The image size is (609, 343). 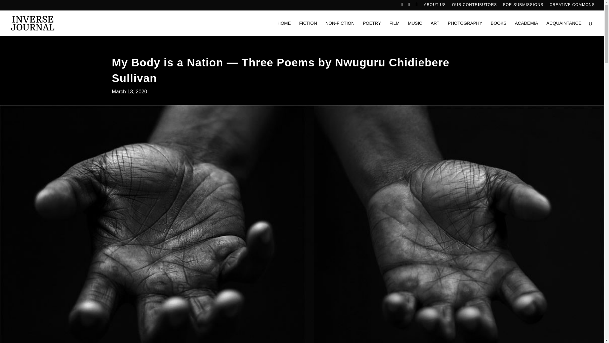 I want to click on PHOTOGRAPHY, so click(x=465, y=28).